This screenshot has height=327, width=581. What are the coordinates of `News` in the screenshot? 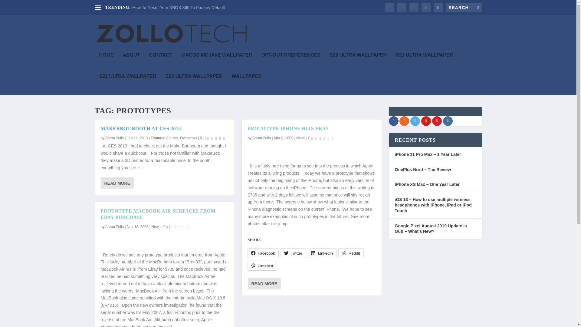 It's located at (156, 226).